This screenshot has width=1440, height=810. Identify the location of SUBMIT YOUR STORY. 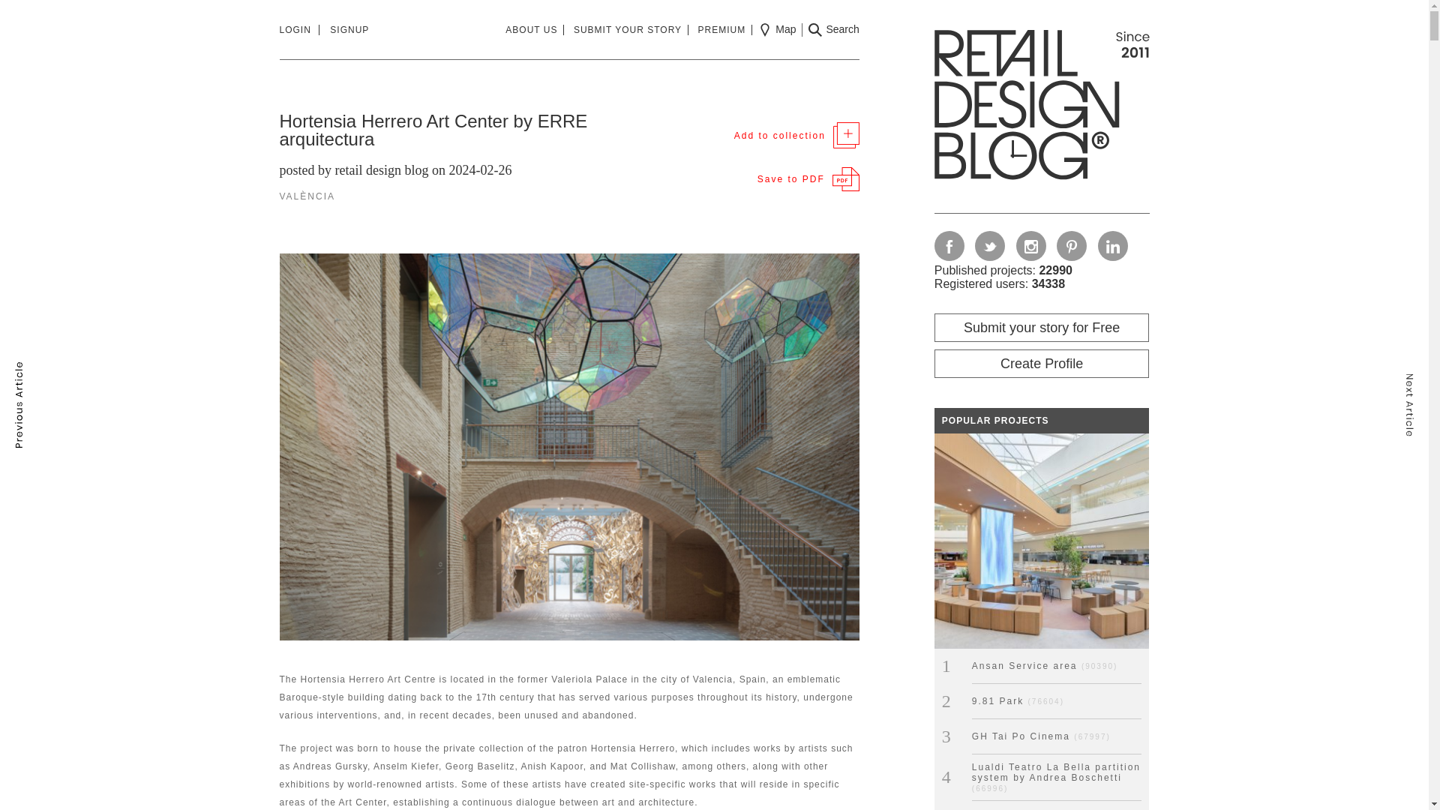
(630, 30).